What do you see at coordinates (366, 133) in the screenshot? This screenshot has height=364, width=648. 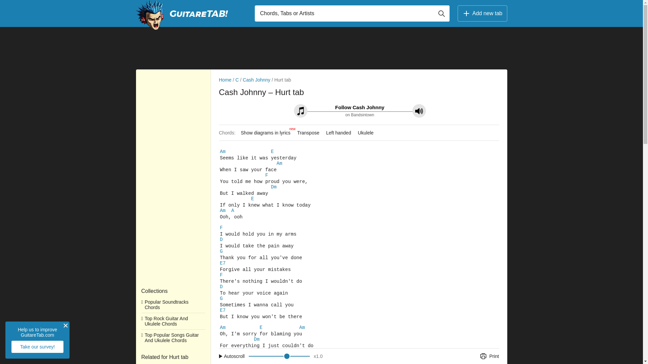 I see `Ukulele` at bounding box center [366, 133].